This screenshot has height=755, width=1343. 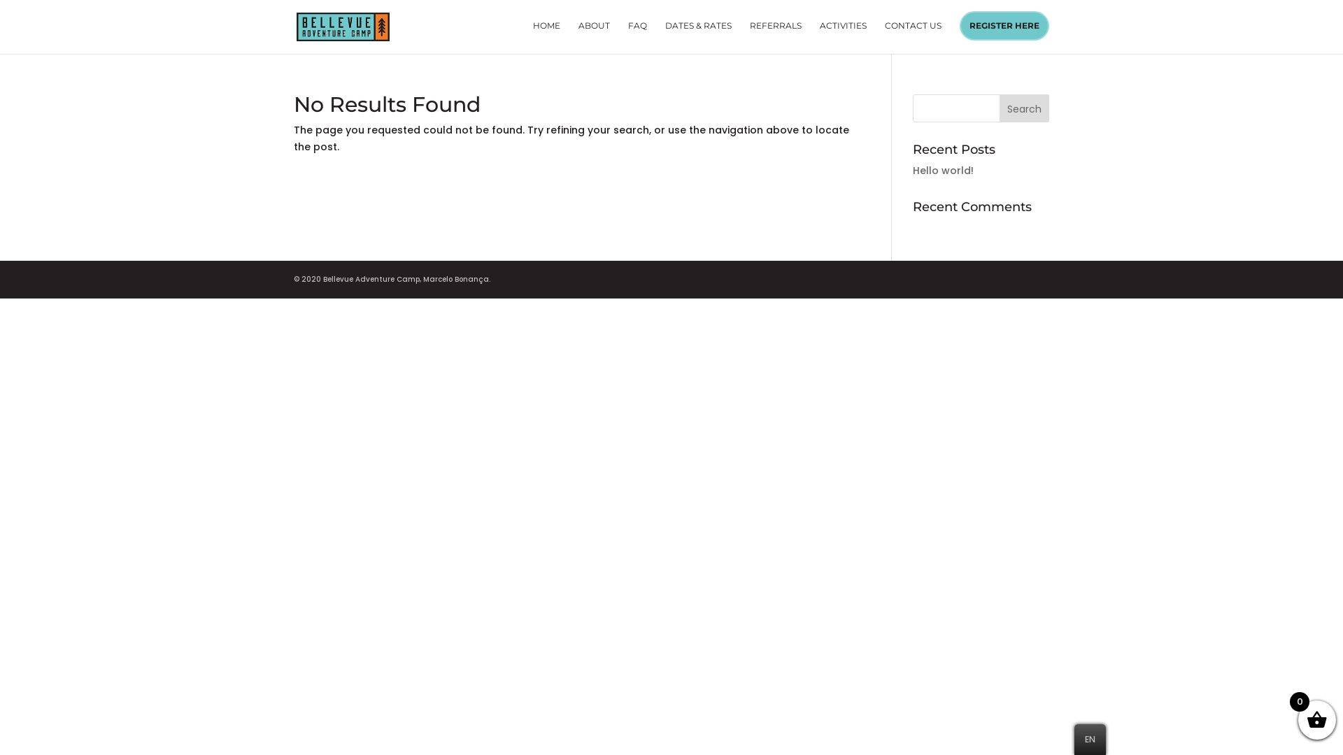 What do you see at coordinates (943, 171) in the screenshot?
I see `Hello world!` at bounding box center [943, 171].